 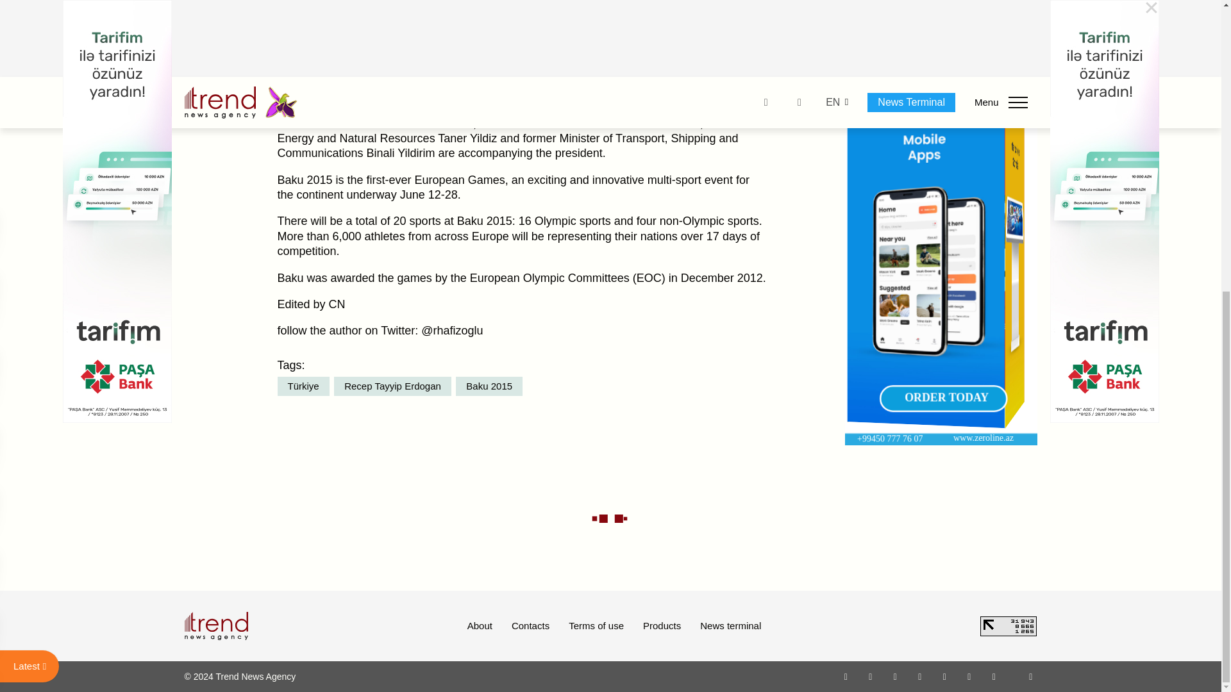 What do you see at coordinates (919, 676) in the screenshot?
I see `Youtube` at bounding box center [919, 676].